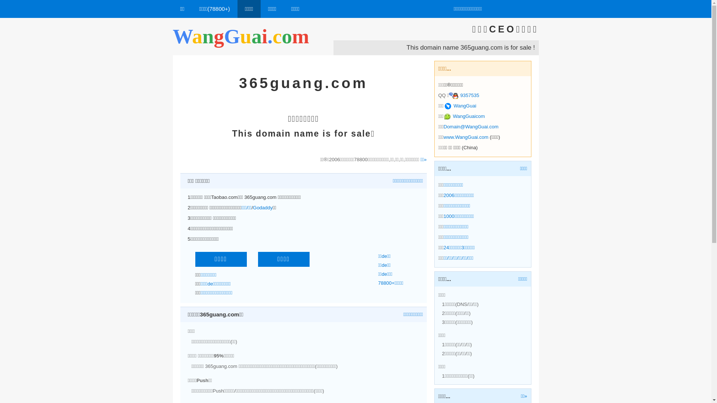 The width and height of the screenshot is (717, 403). Describe the element at coordinates (263, 207) in the screenshot. I see `Godaddy` at that location.